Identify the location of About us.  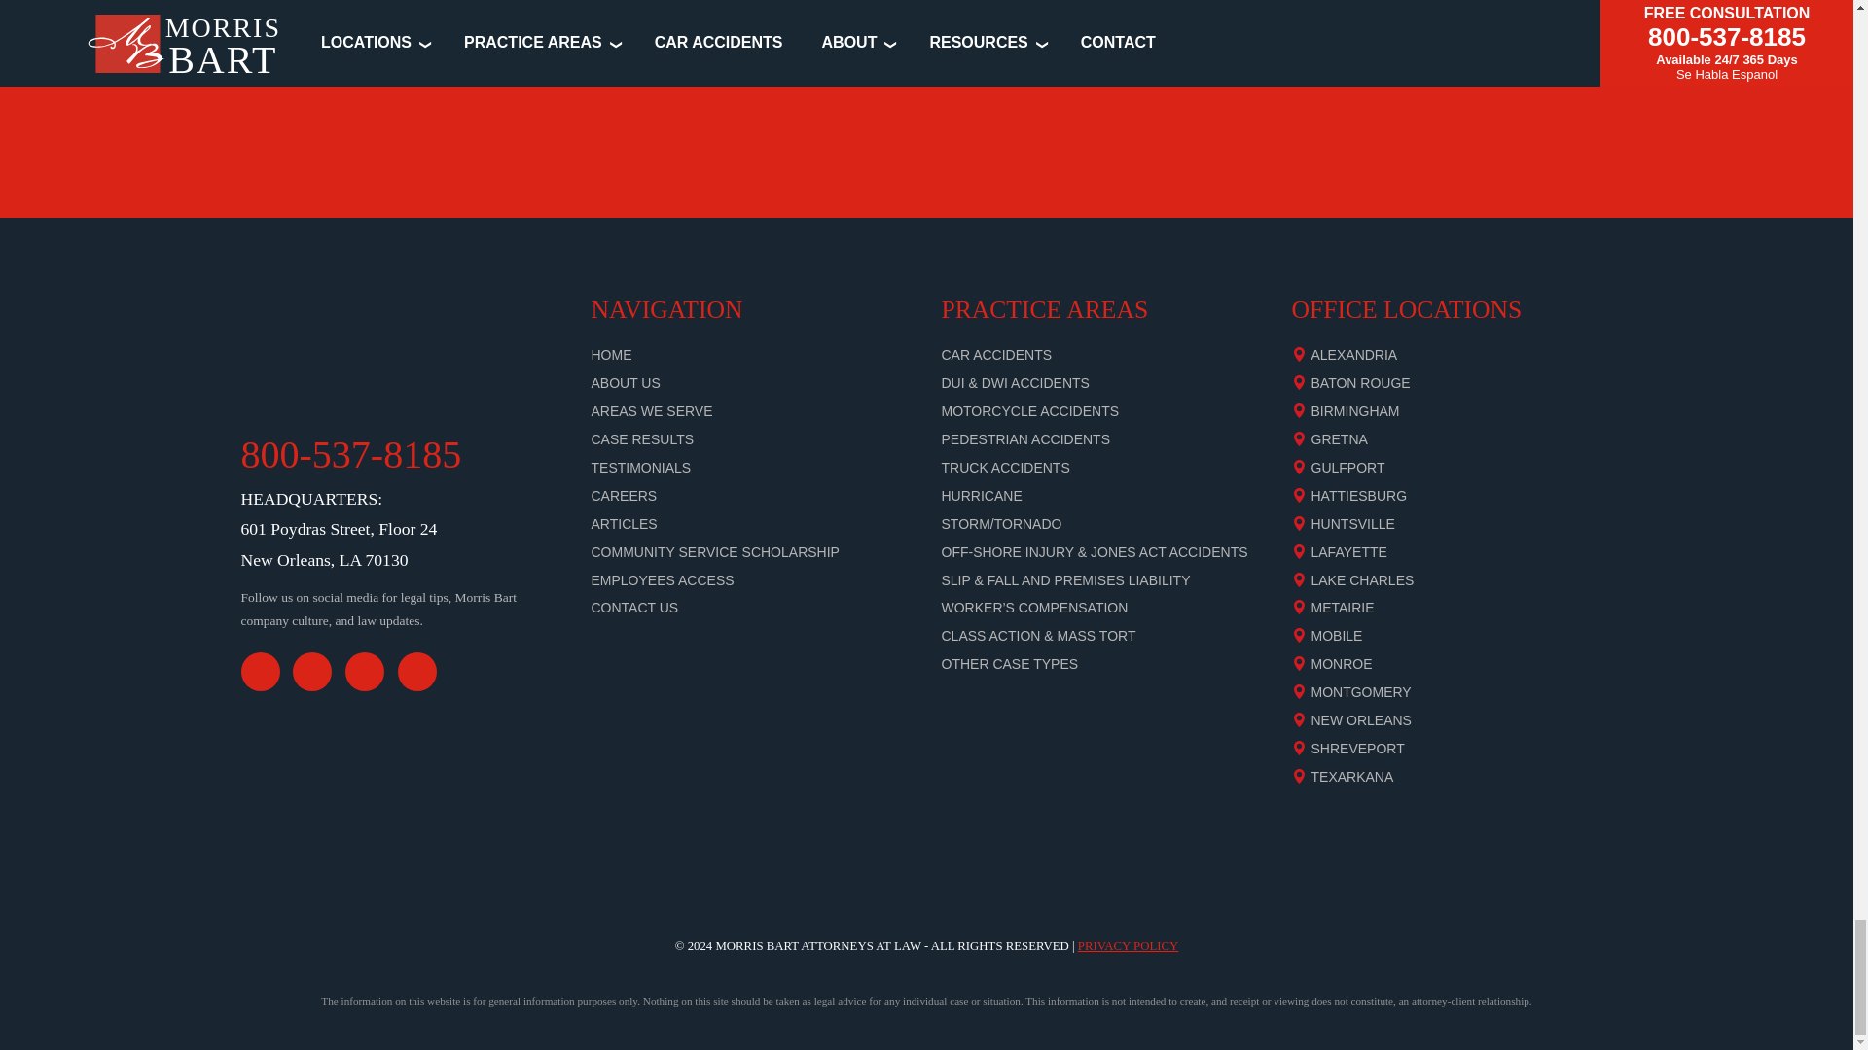
(627, 382).